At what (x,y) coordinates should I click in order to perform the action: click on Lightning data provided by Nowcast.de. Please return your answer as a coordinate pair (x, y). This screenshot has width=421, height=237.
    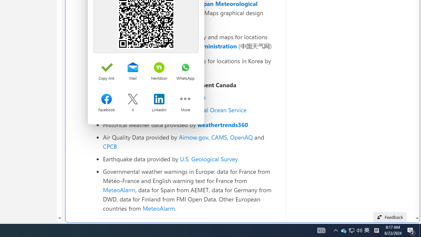
    Looking at the image, I should click on (187, 97).